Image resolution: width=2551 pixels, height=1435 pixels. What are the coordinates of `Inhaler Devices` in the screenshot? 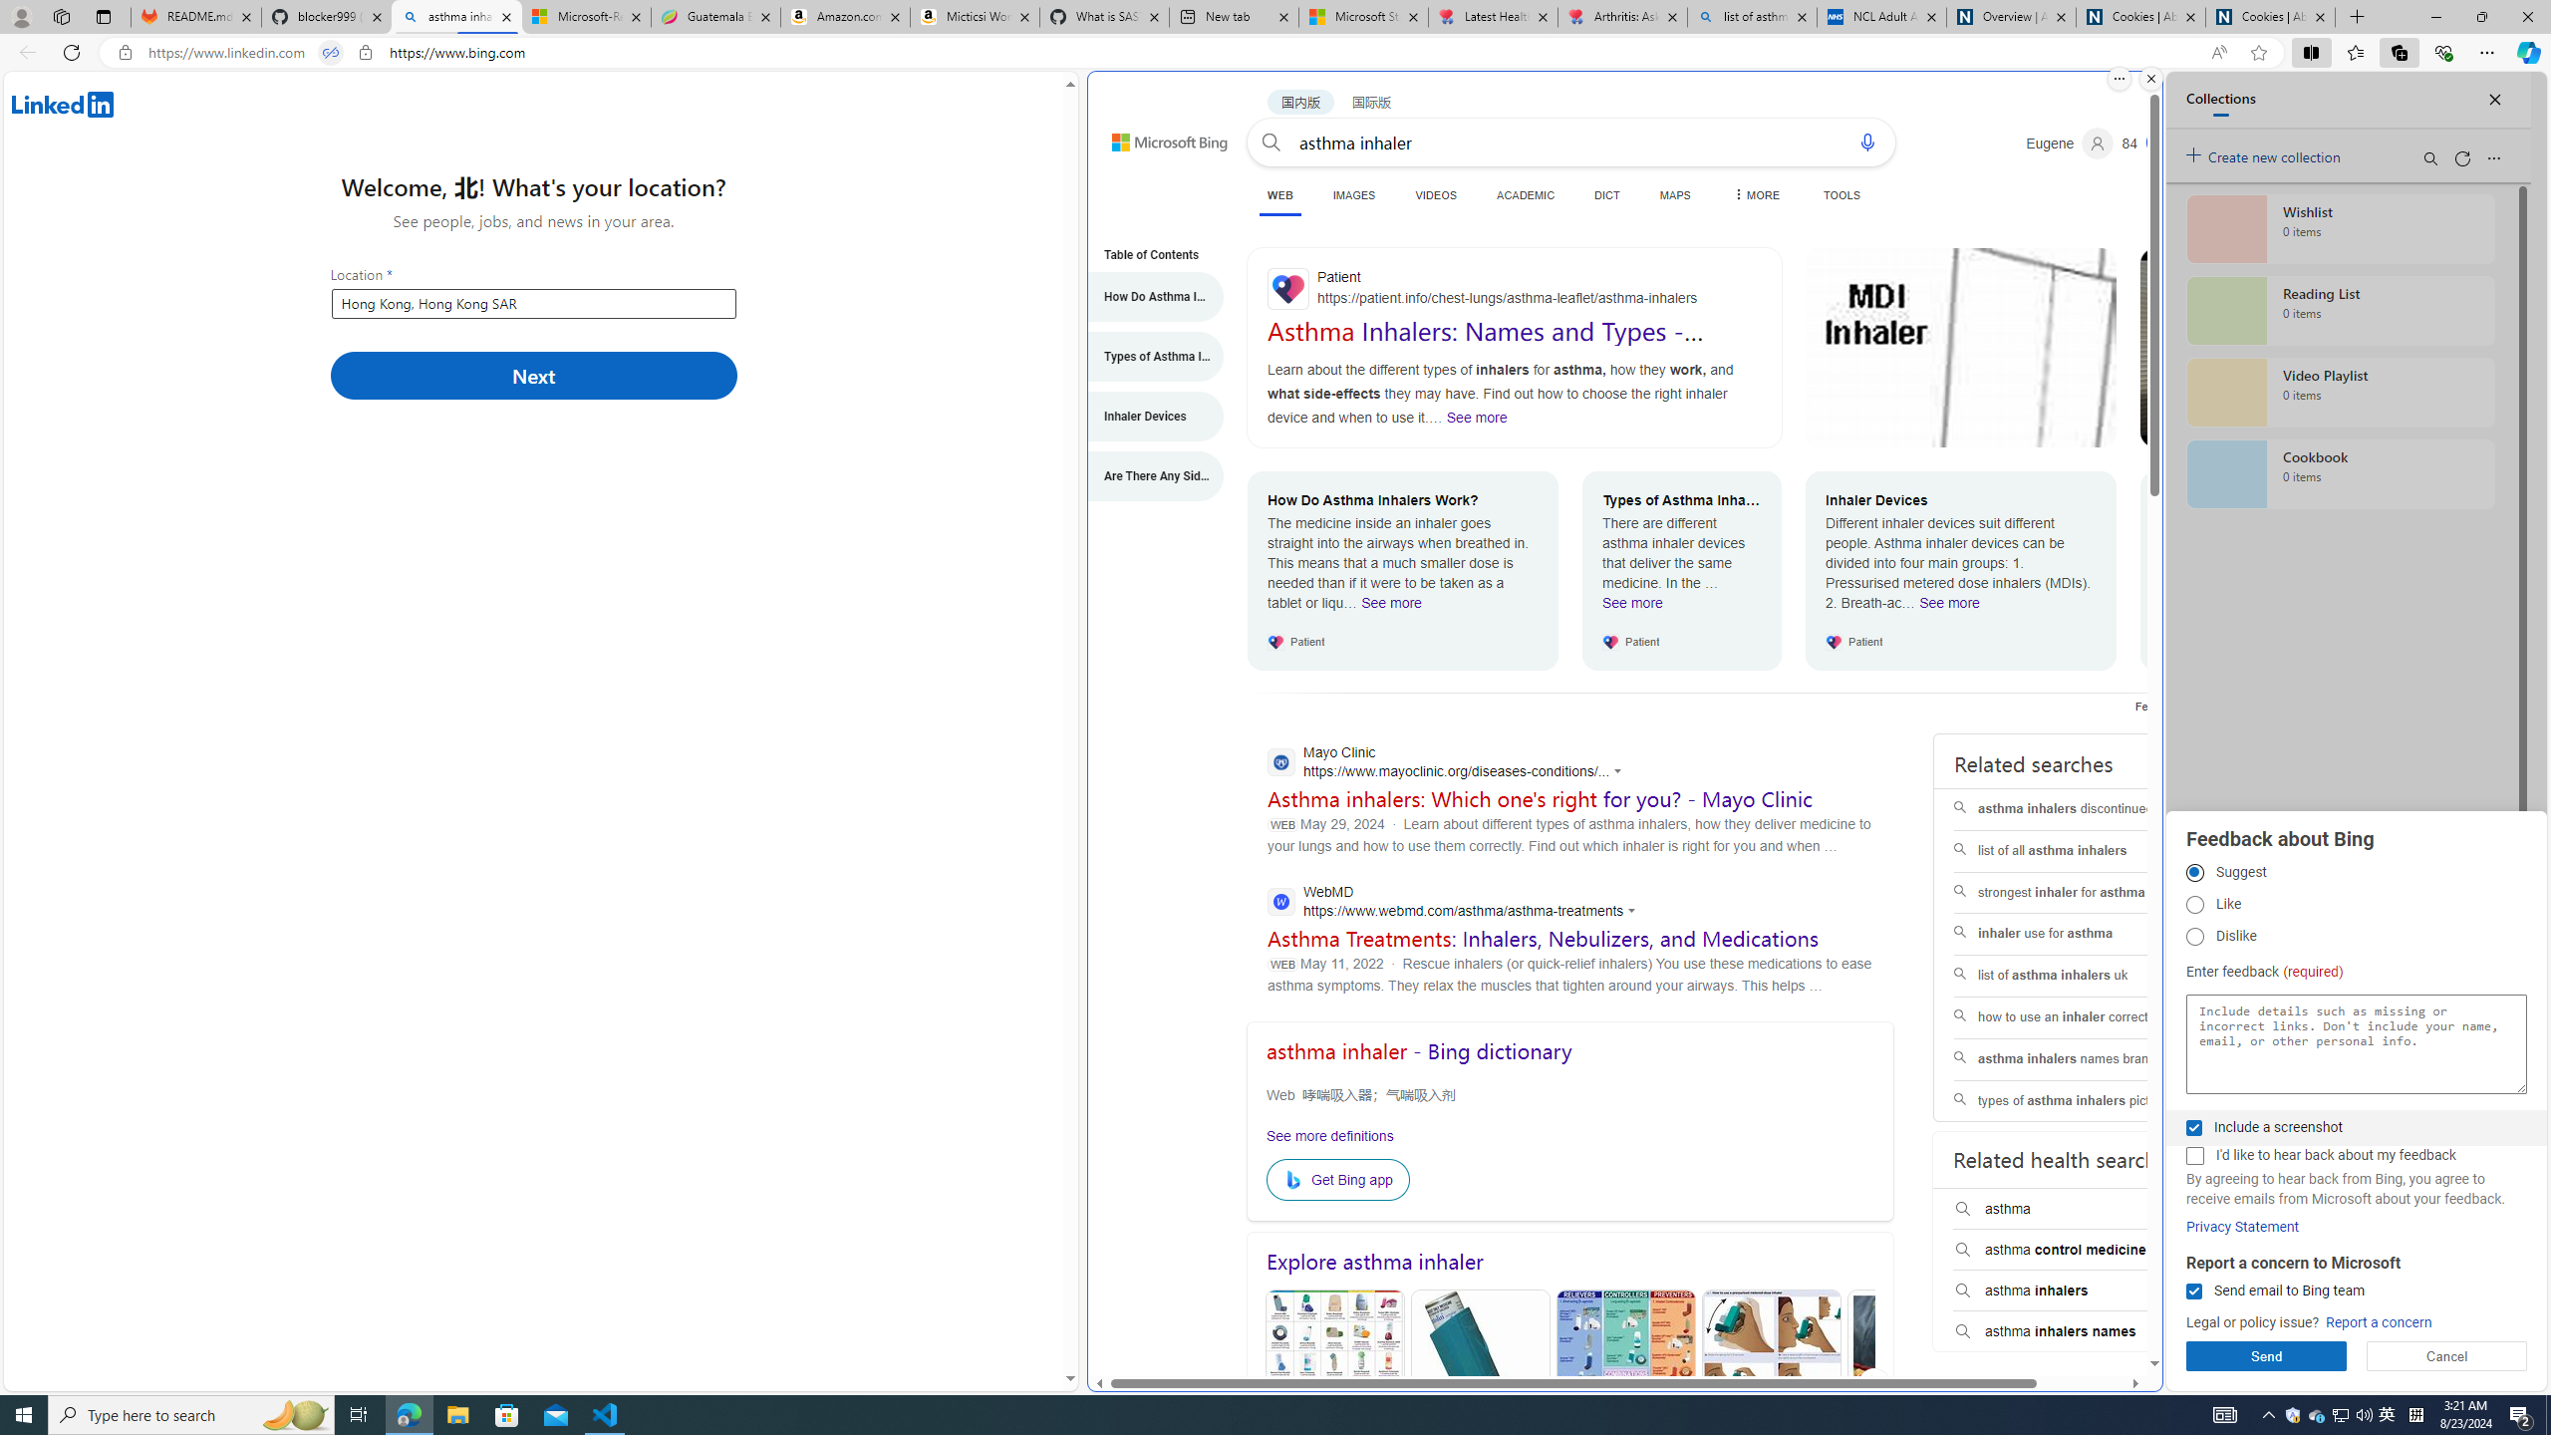 It's located at (1146, 417).